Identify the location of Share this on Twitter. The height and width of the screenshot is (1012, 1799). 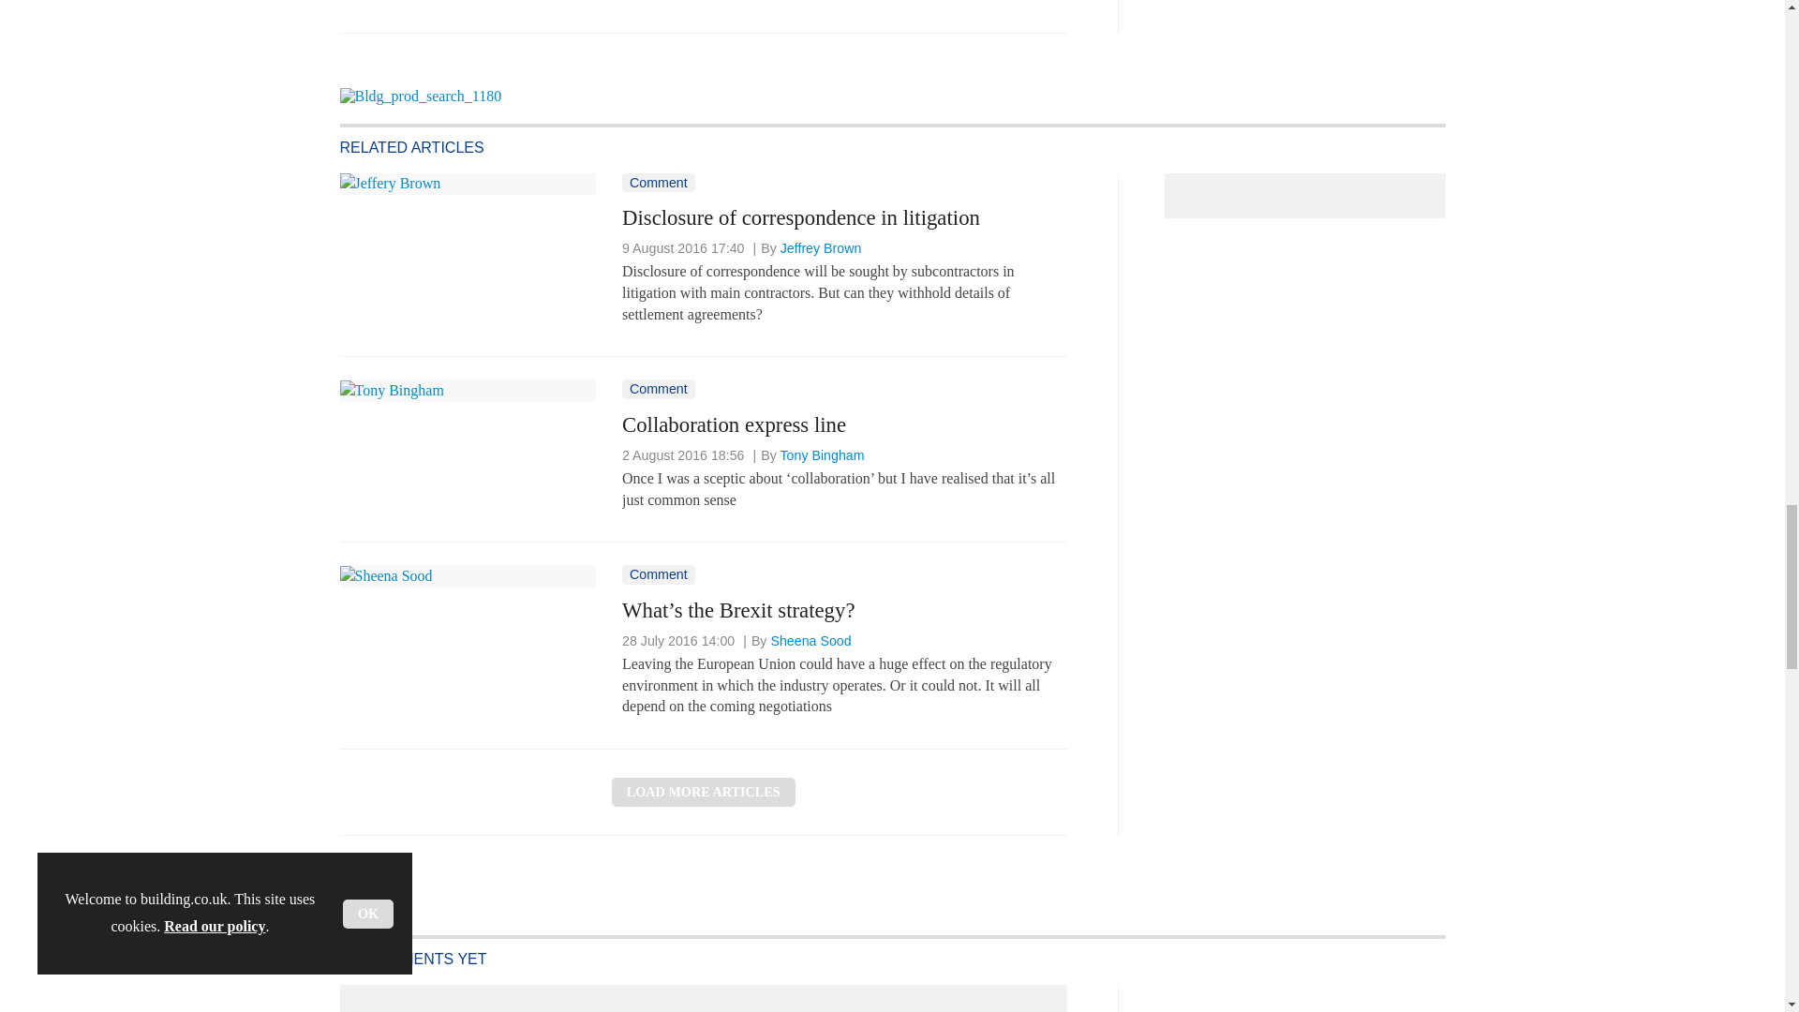
(396, 10).